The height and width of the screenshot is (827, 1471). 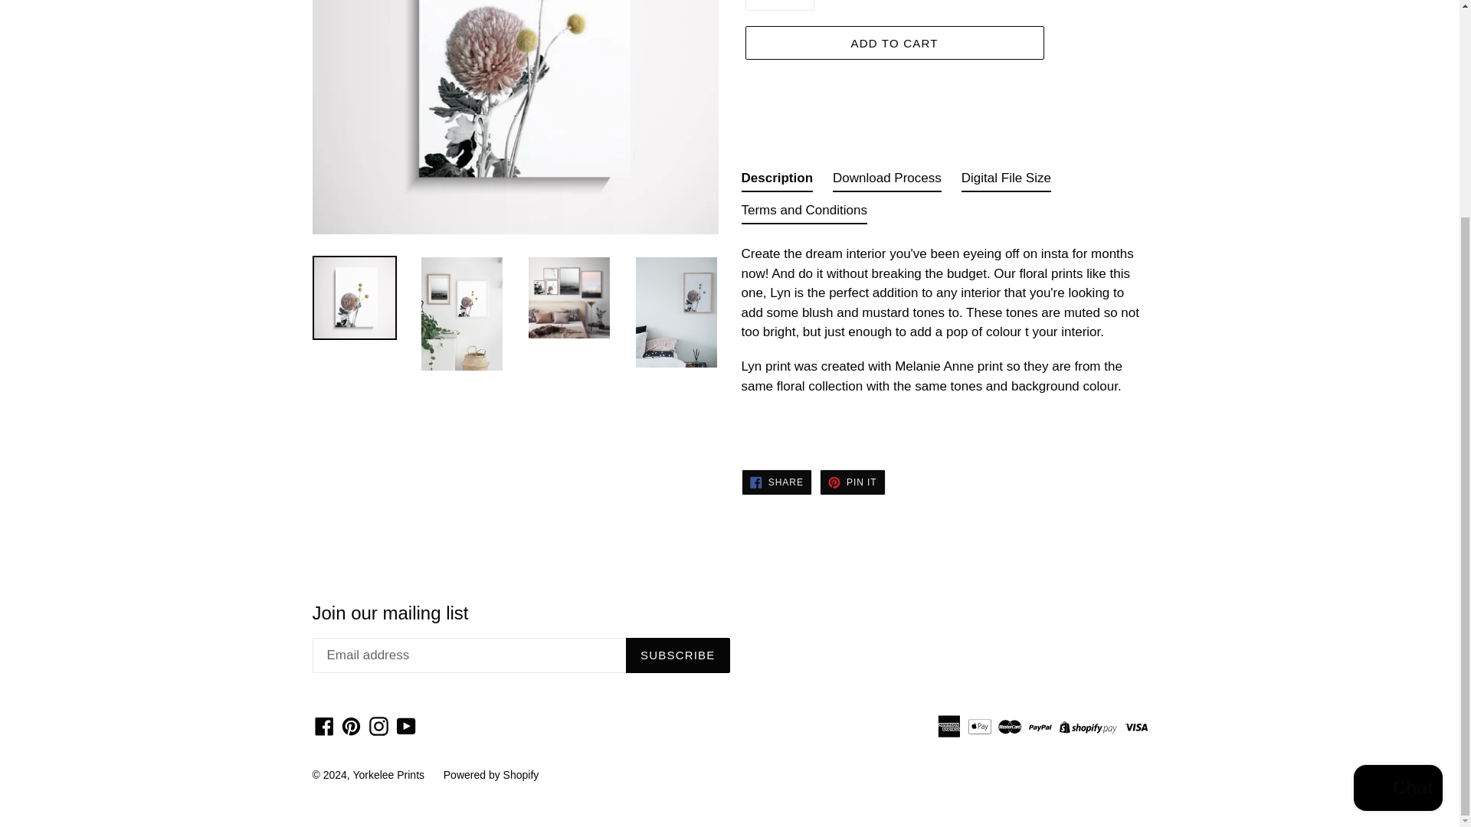 I want to click on Pin on Pinterest, so click(x=852, y=482).